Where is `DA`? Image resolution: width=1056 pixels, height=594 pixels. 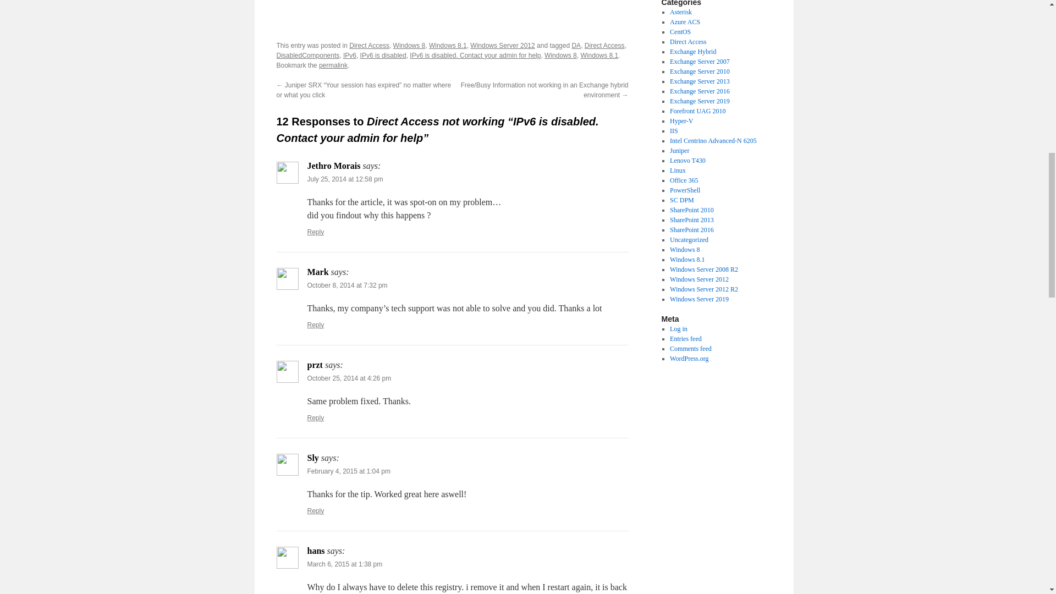
DA is located at coordinates (576, 45).